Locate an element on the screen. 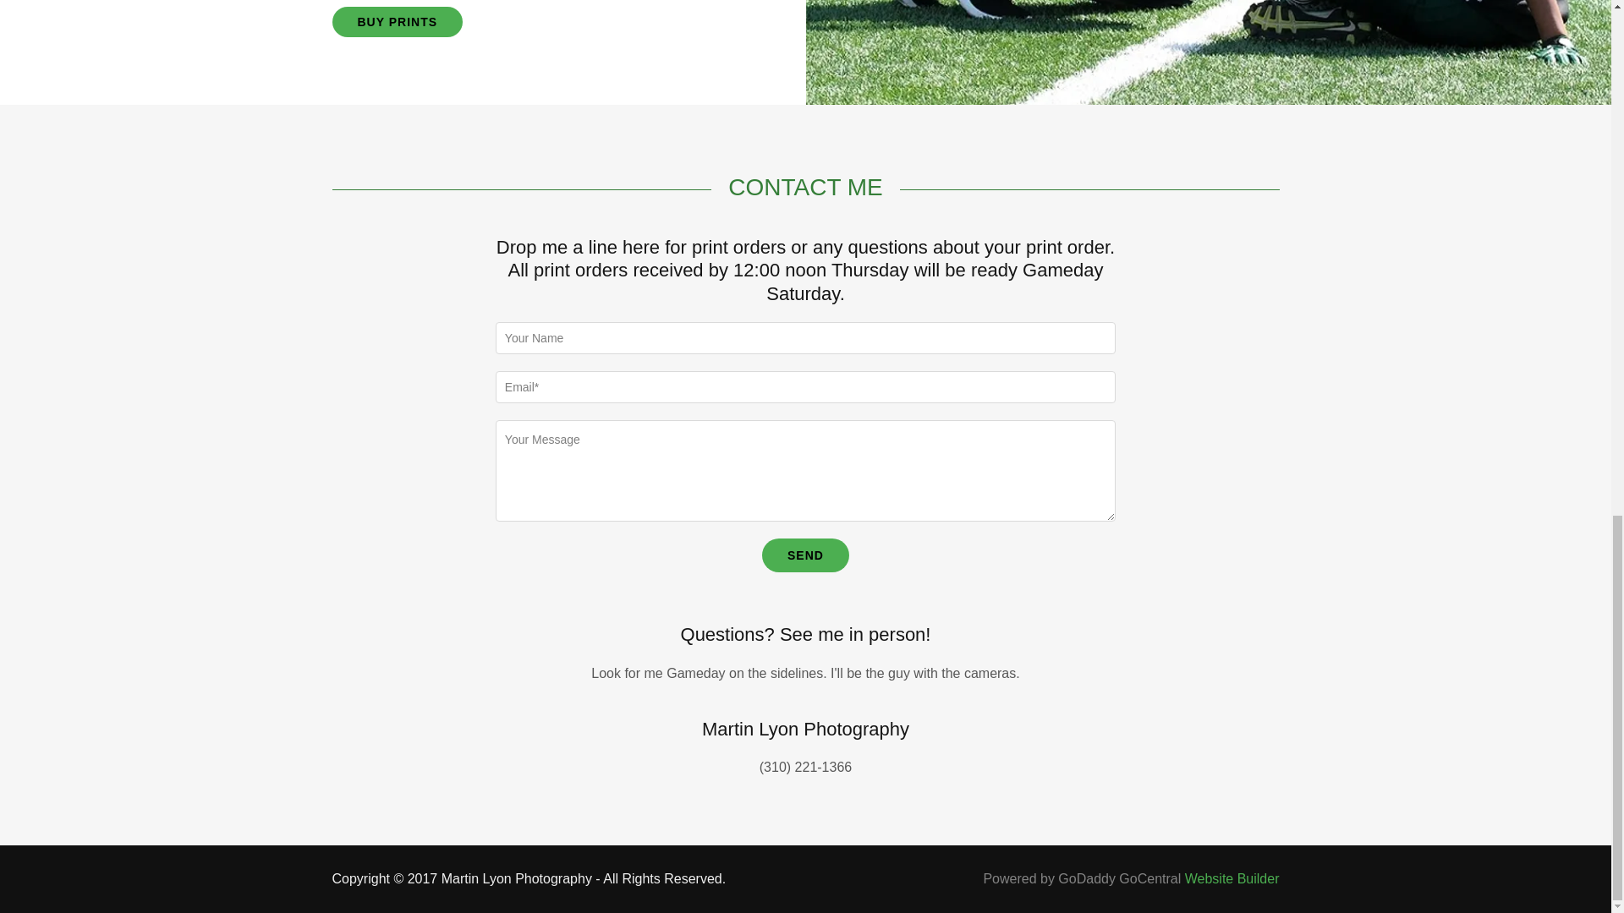  BUY PRINTS is located at coordinates (397, 22).